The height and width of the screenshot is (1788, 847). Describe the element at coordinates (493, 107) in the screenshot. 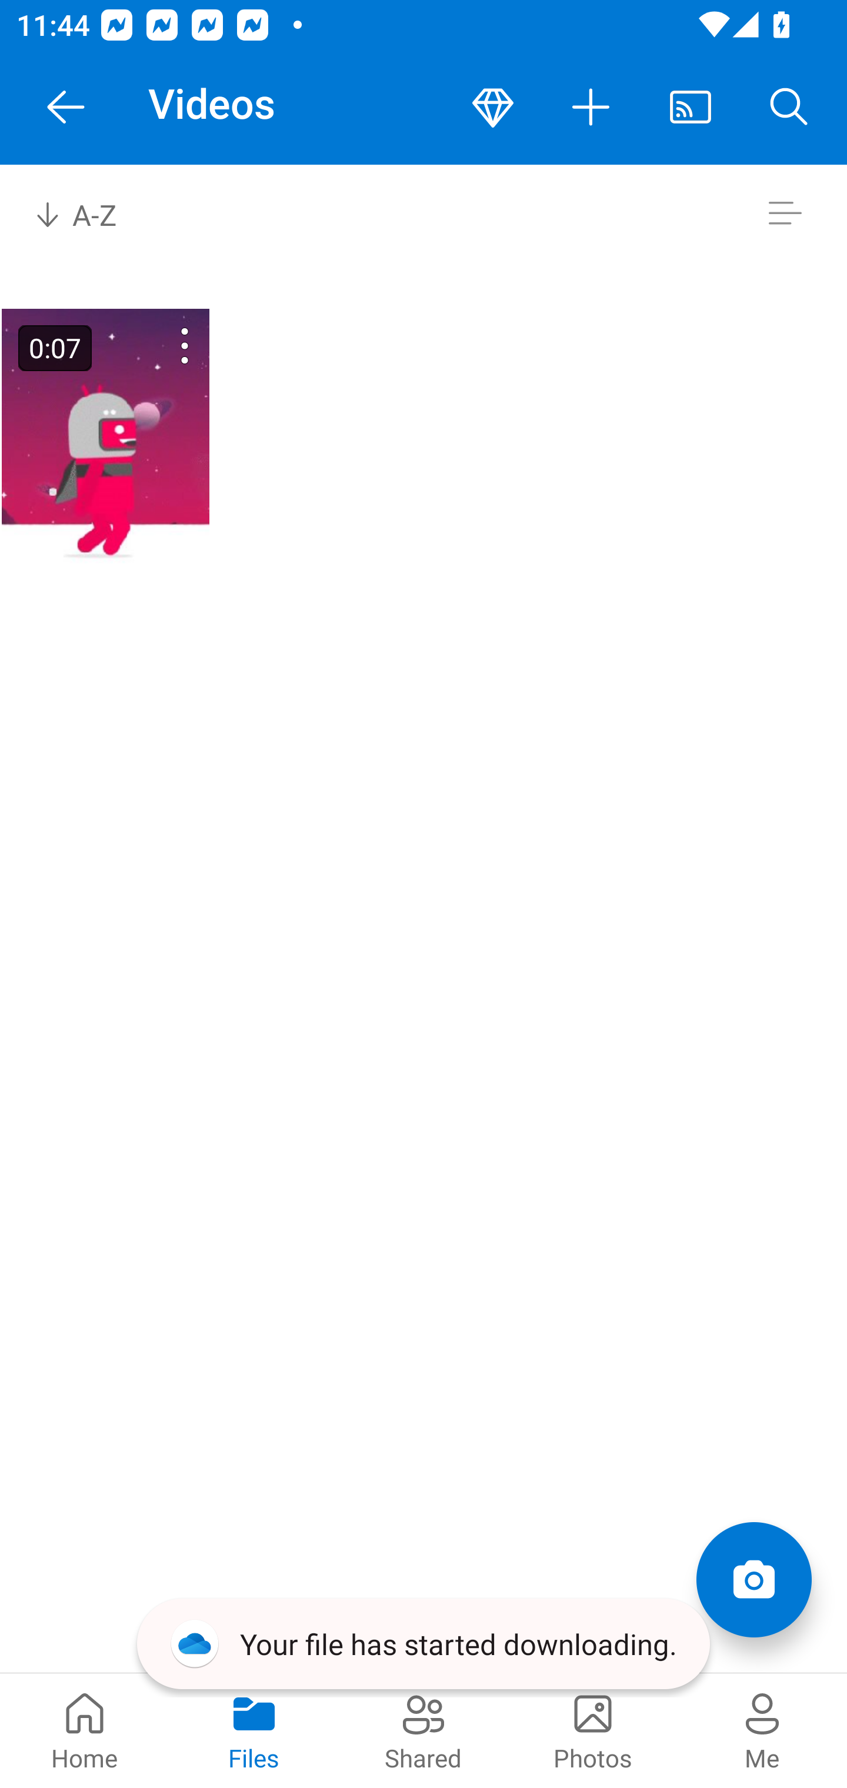

I see `Premium button` at that location.